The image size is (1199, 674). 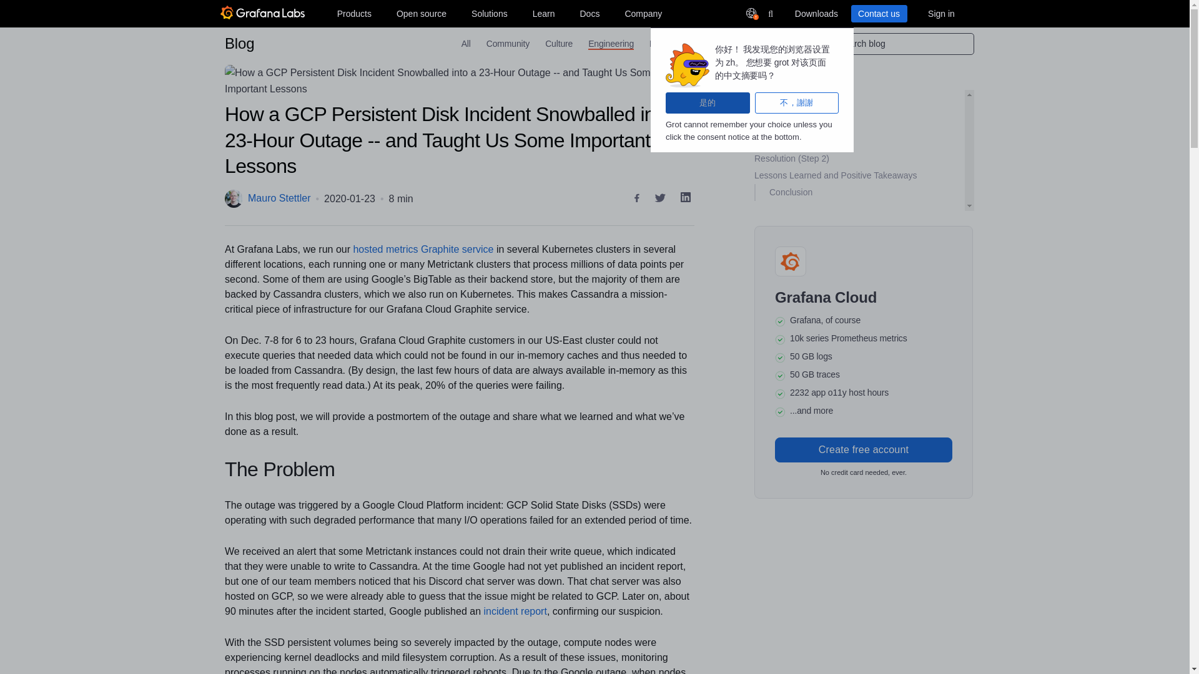 What do you see at coordinates (816, 13) in the screenshot?
I see `Downloads` at bounding box center [816, 13].